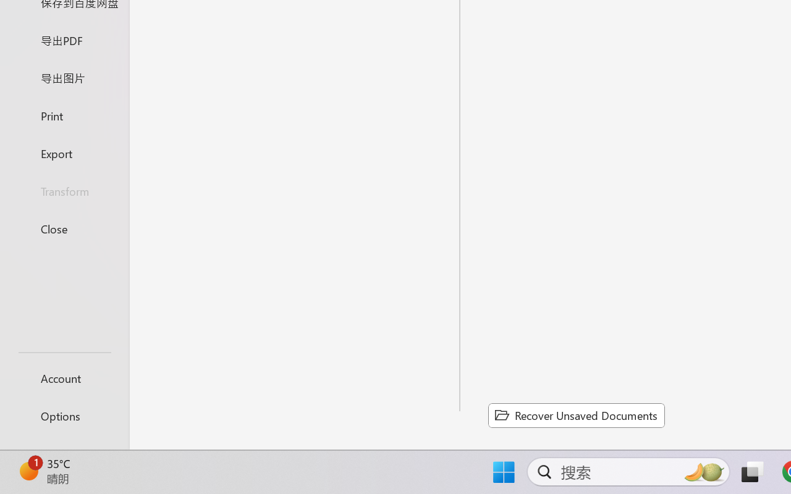 This screenshot has height=494, width=791. What do you see at coordinates (64, 191) in the screenshot?
I see `Transform` at bounding box center [64, 191].